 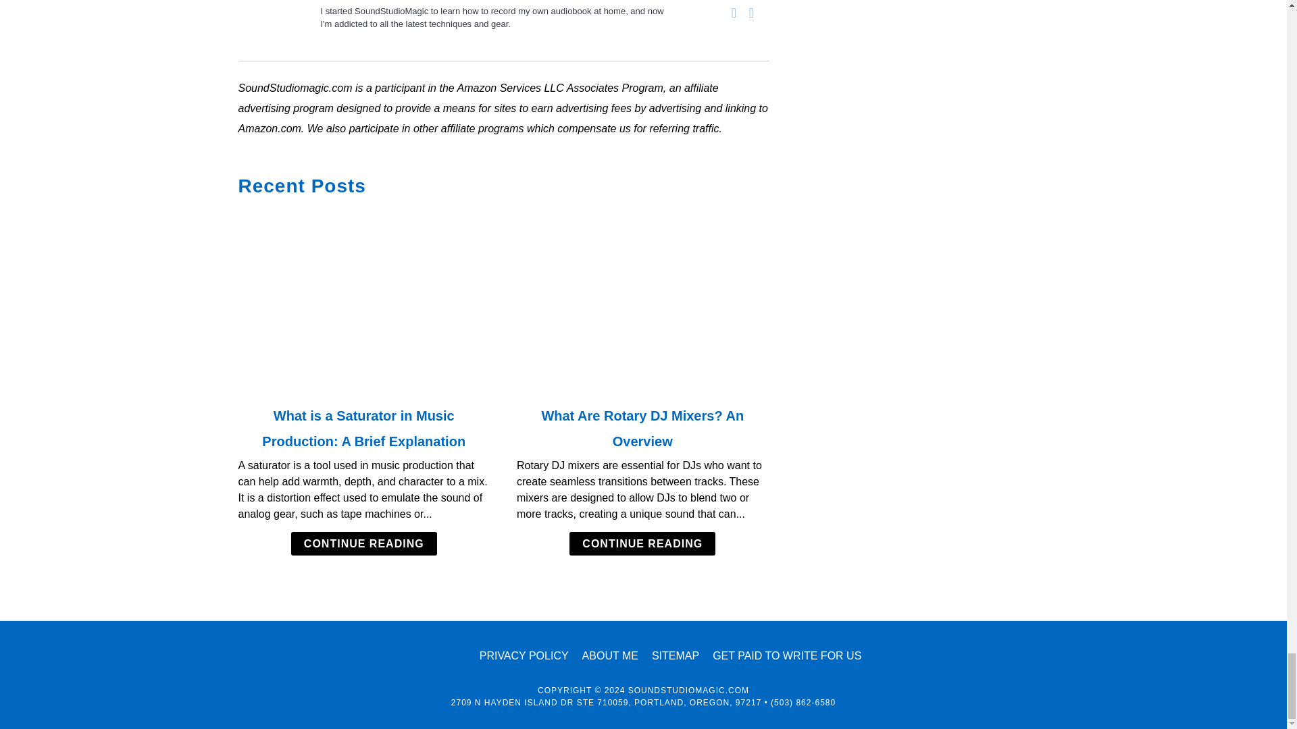 I want to click on Juan Louder, so click(x=273, y=38).